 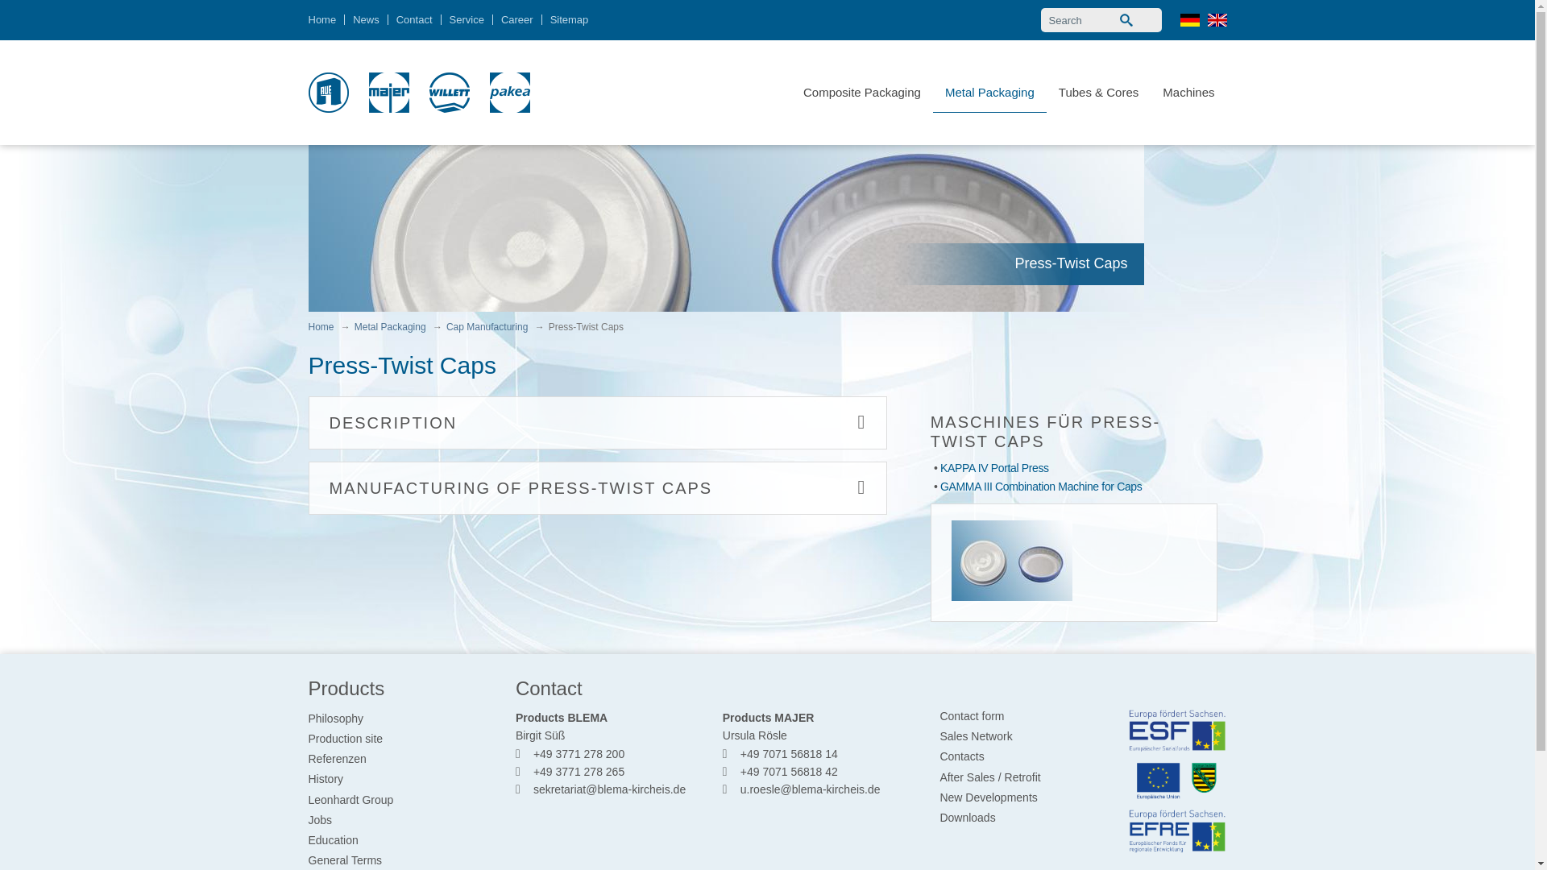 I want to click on Sitemap, so click(x=570, y=19).